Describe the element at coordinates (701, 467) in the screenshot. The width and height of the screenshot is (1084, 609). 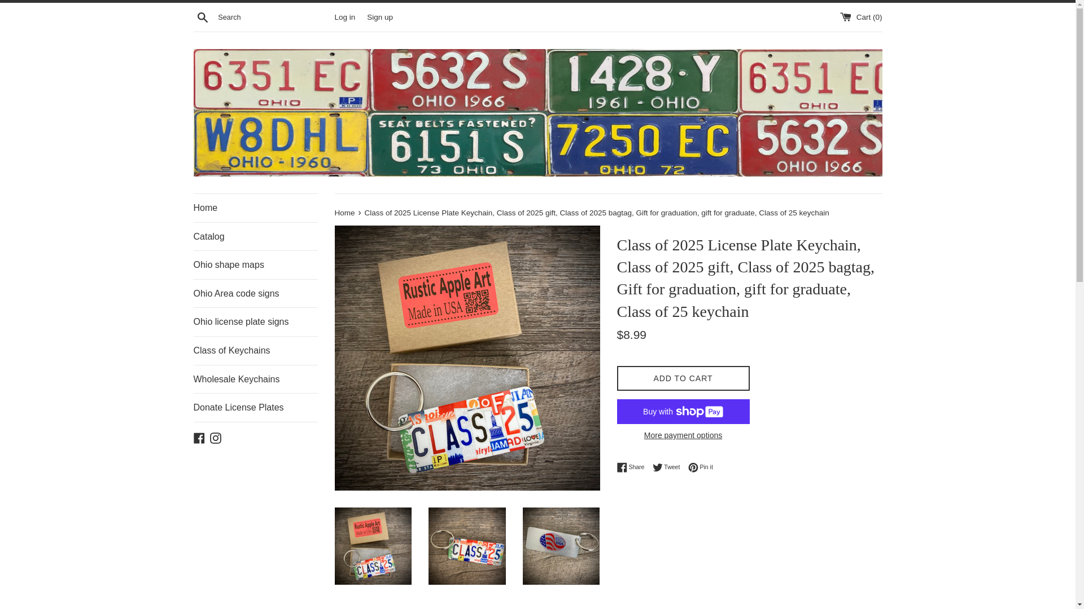
I see `Log in` at that location.